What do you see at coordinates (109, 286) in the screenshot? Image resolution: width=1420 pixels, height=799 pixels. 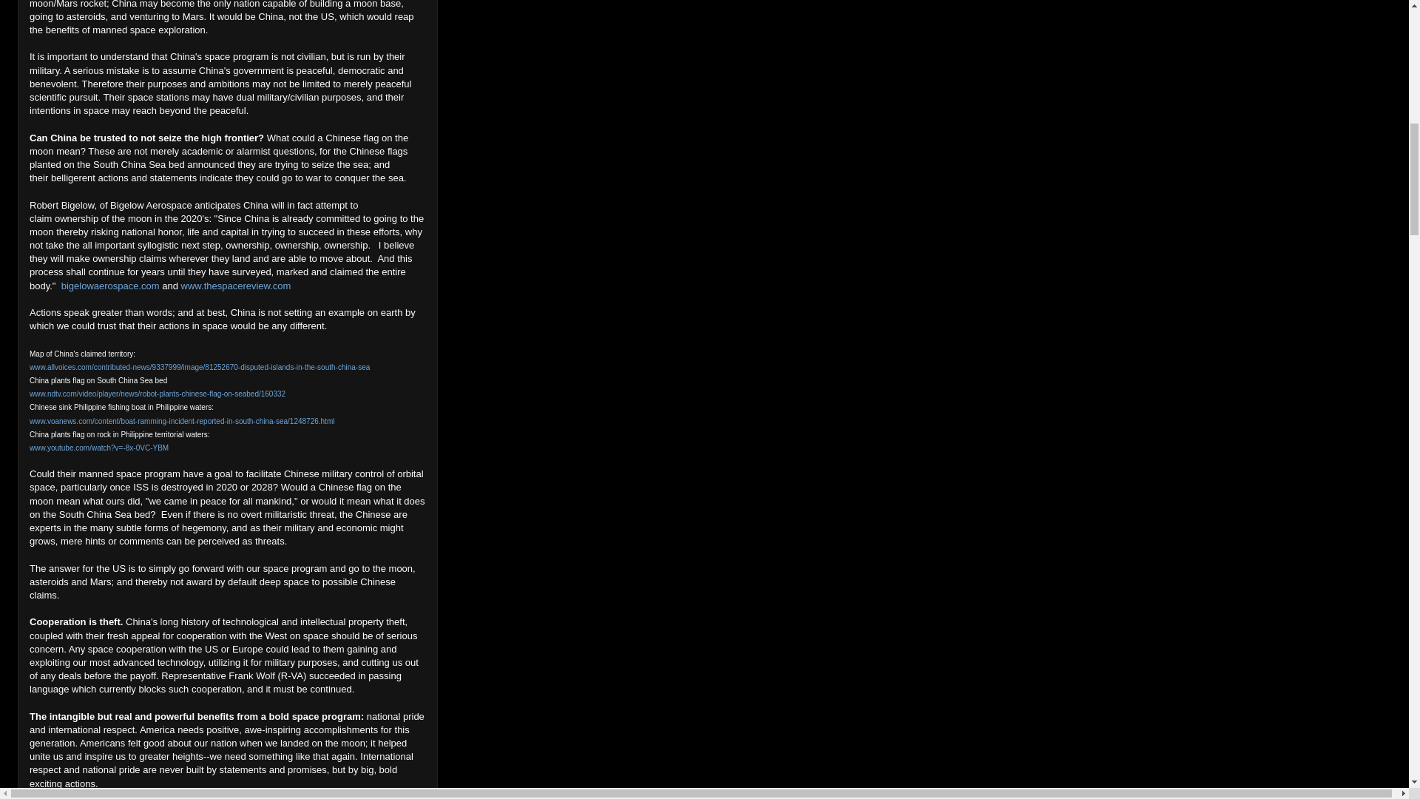 I see `bigelowaerospace.com` at bounding box center [109, 286].